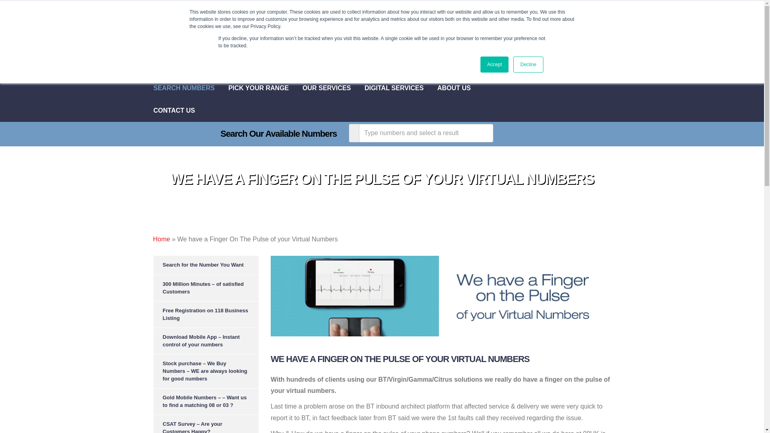 The width and height of the screenshot is (770, 433). What do you see at coordinates (568, 58) in the screenshot?
I see `Search Our Site With A Keyword:` at bounding box center [568, 58].